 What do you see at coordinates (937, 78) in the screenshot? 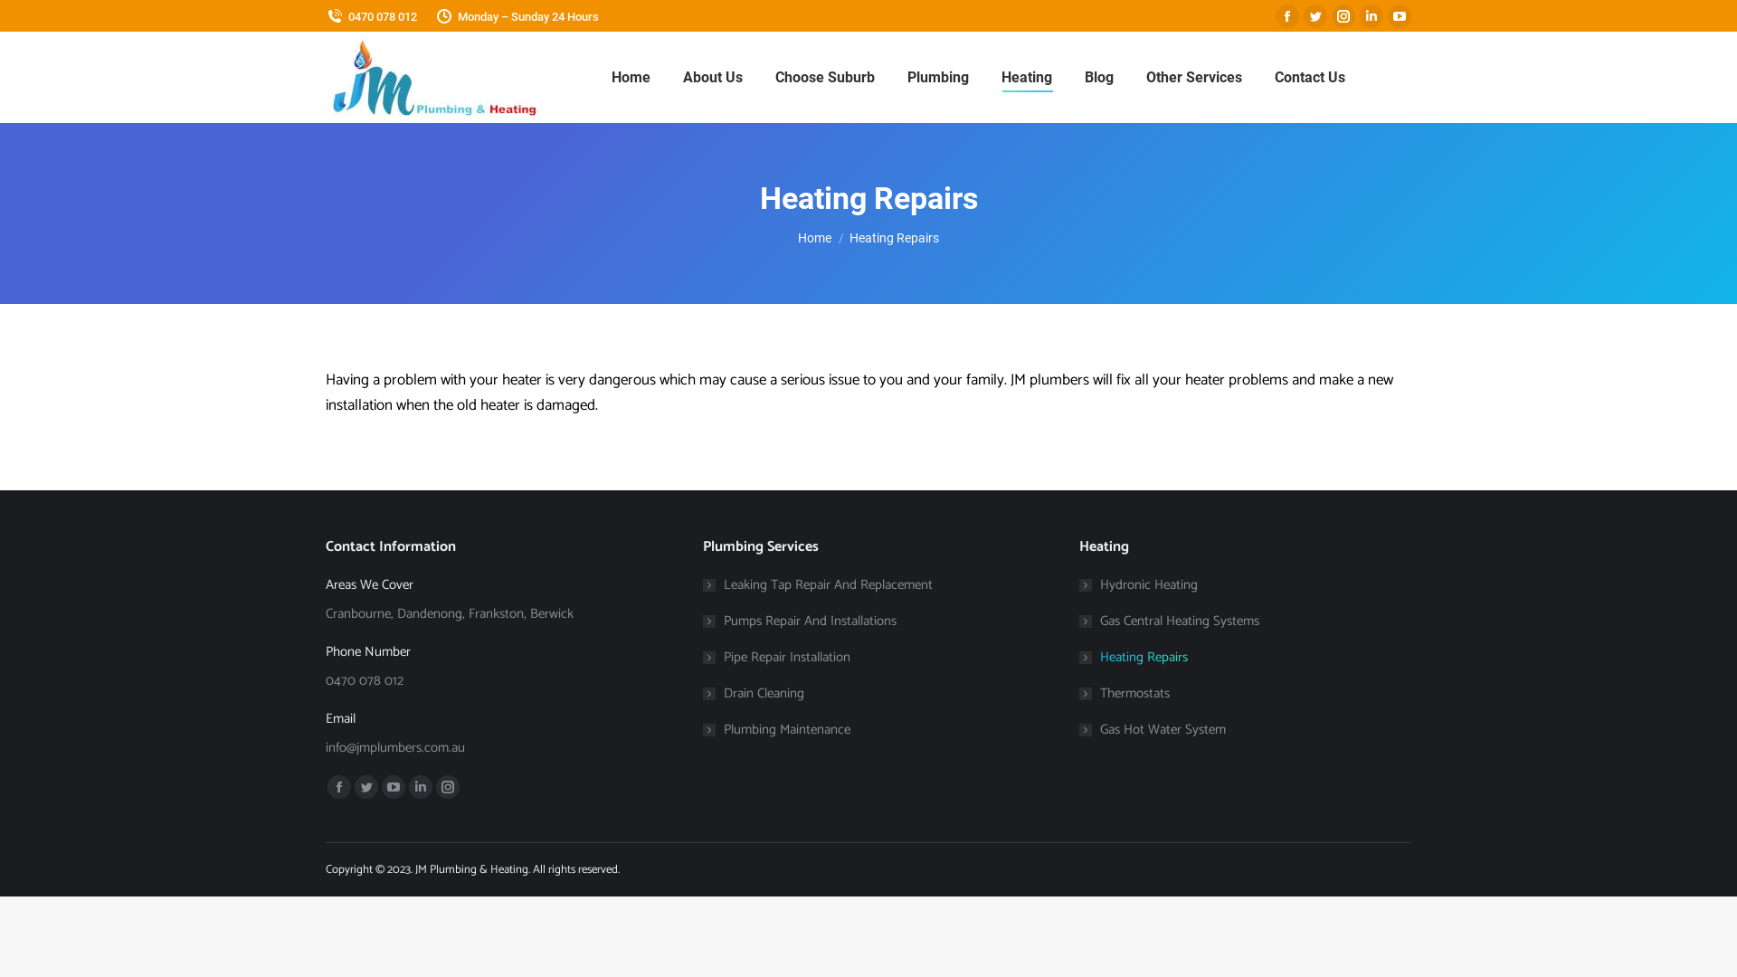
I see `Plumbing` at bounding box center [937, 78].